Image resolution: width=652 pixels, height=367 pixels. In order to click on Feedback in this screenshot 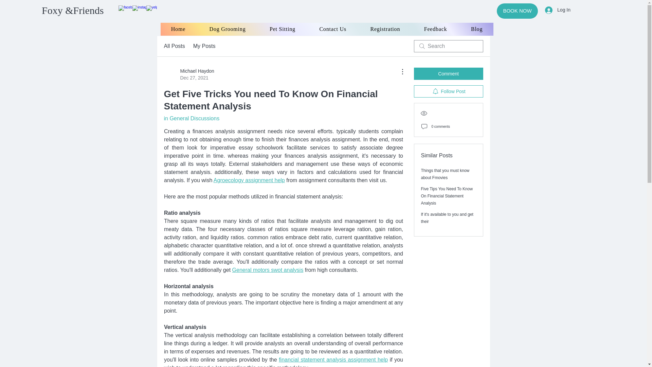, I will do `click(435, 29)`.